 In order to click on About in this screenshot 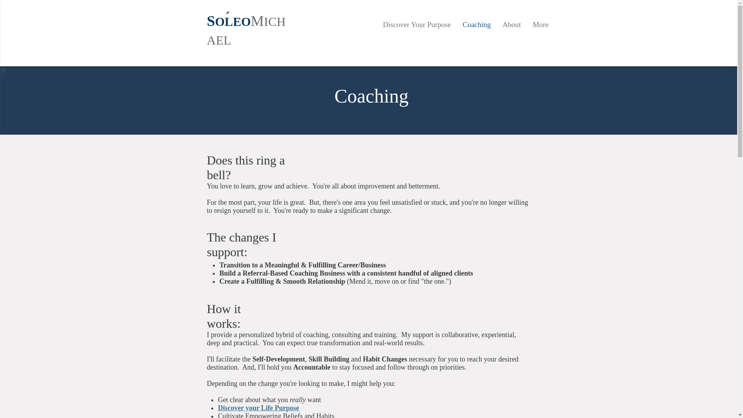, I will do `click(512, 24)`.